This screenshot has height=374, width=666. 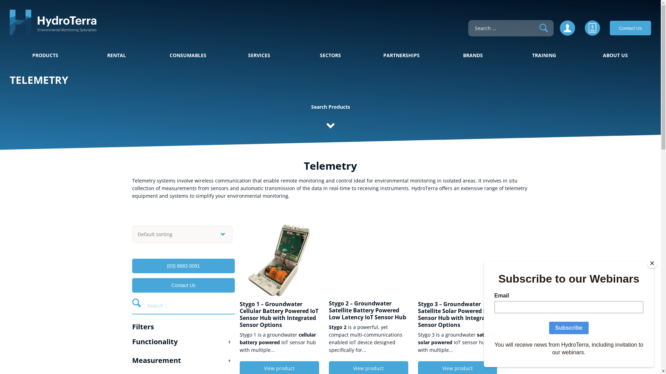 What do you see at coordinates (505, 28) in the screenshot?
I see `Search for:` at bounding box center [505, 28].